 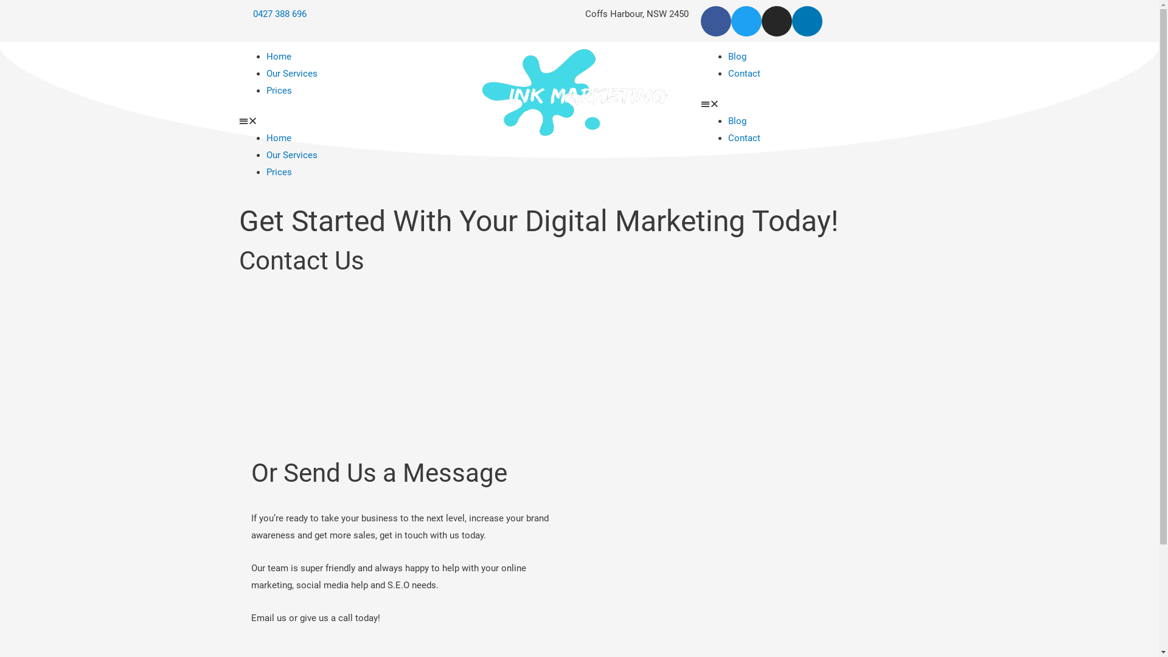 What do you see at coordinates (273, 15) in the screenshot?
I see `0427 388 696` at bounding box center [273, 15].